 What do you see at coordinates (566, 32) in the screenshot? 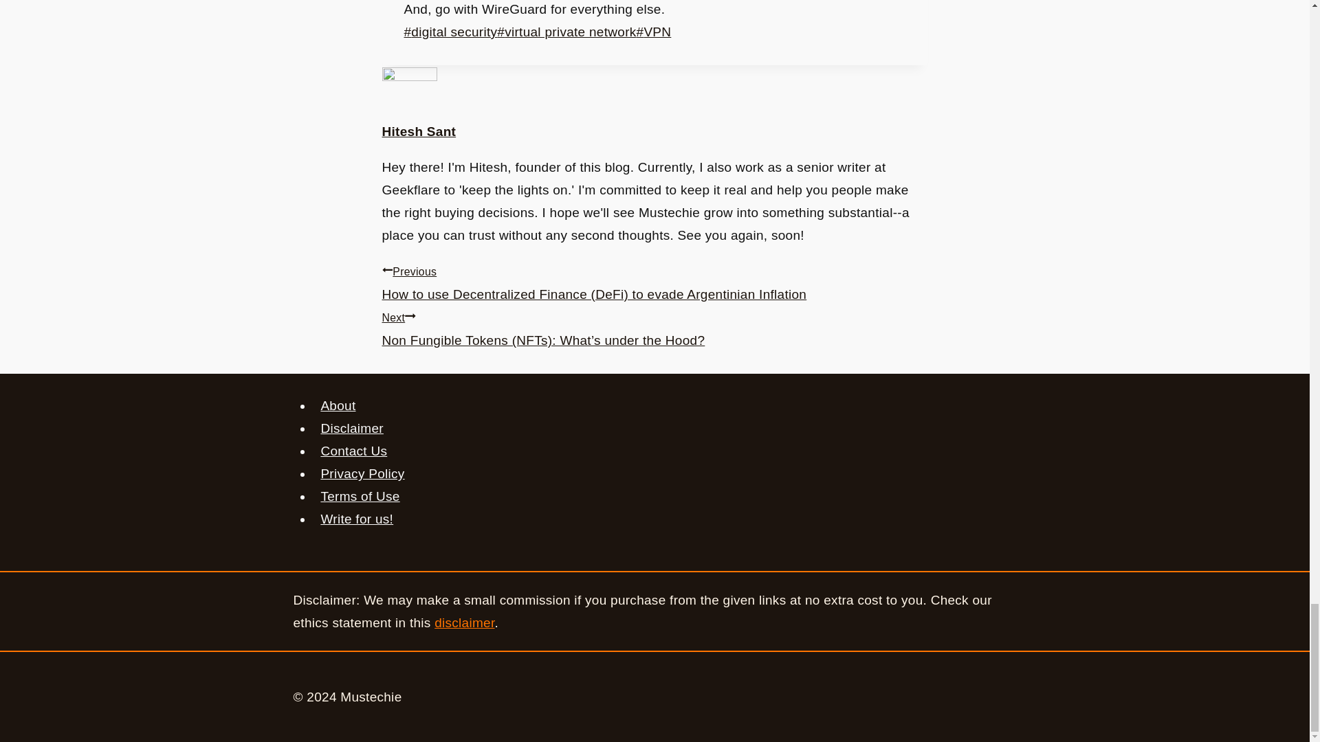
I see `virtual private network` at bounding box center [566, 32].